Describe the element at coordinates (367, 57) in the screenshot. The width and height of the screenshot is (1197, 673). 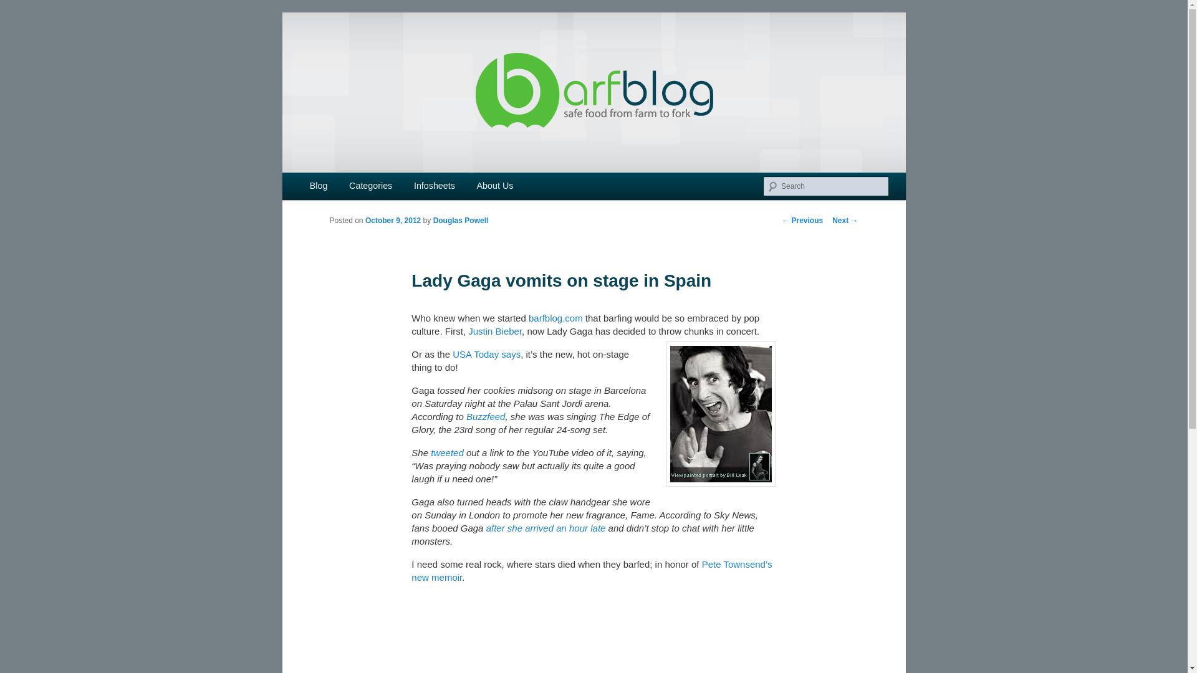
I see `barfblog` at that location.